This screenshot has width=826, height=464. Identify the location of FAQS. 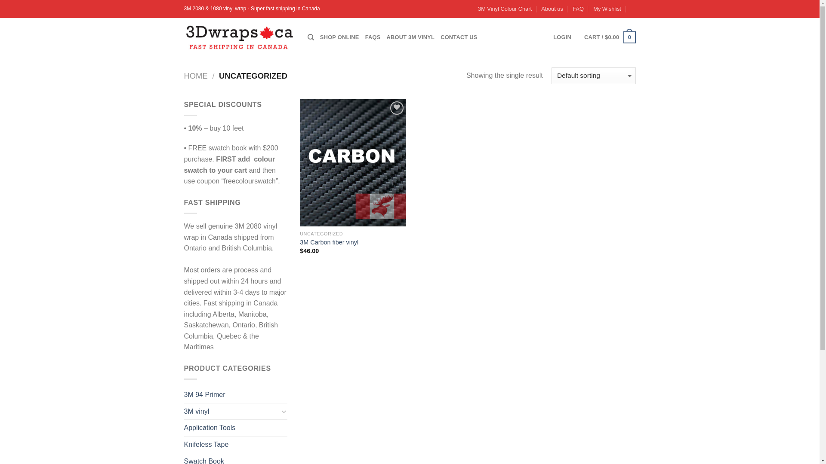
(373, 37).